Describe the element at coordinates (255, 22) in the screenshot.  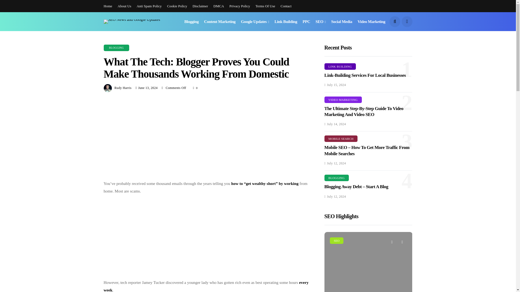
I see `Google Updates` at that location.